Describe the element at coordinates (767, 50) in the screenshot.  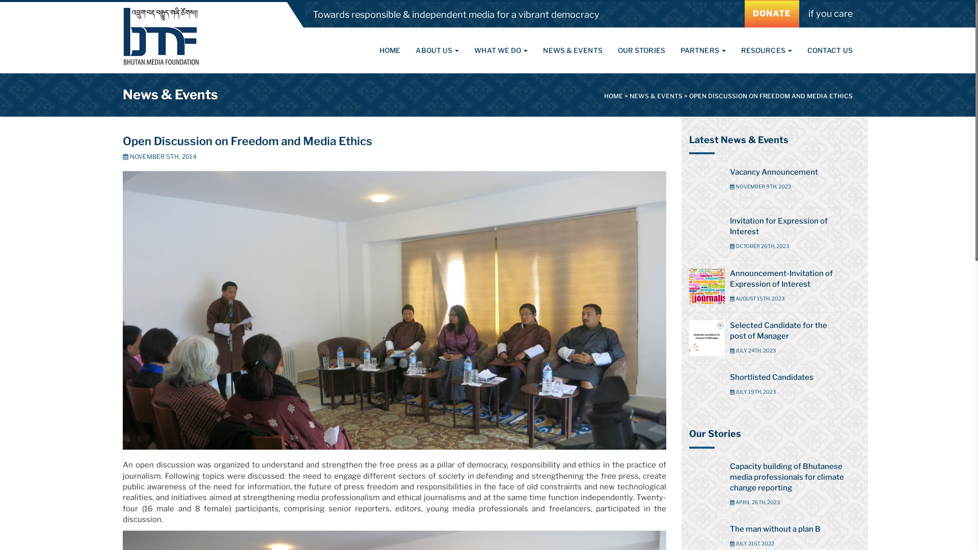
I see `RESOURCES` at that location.